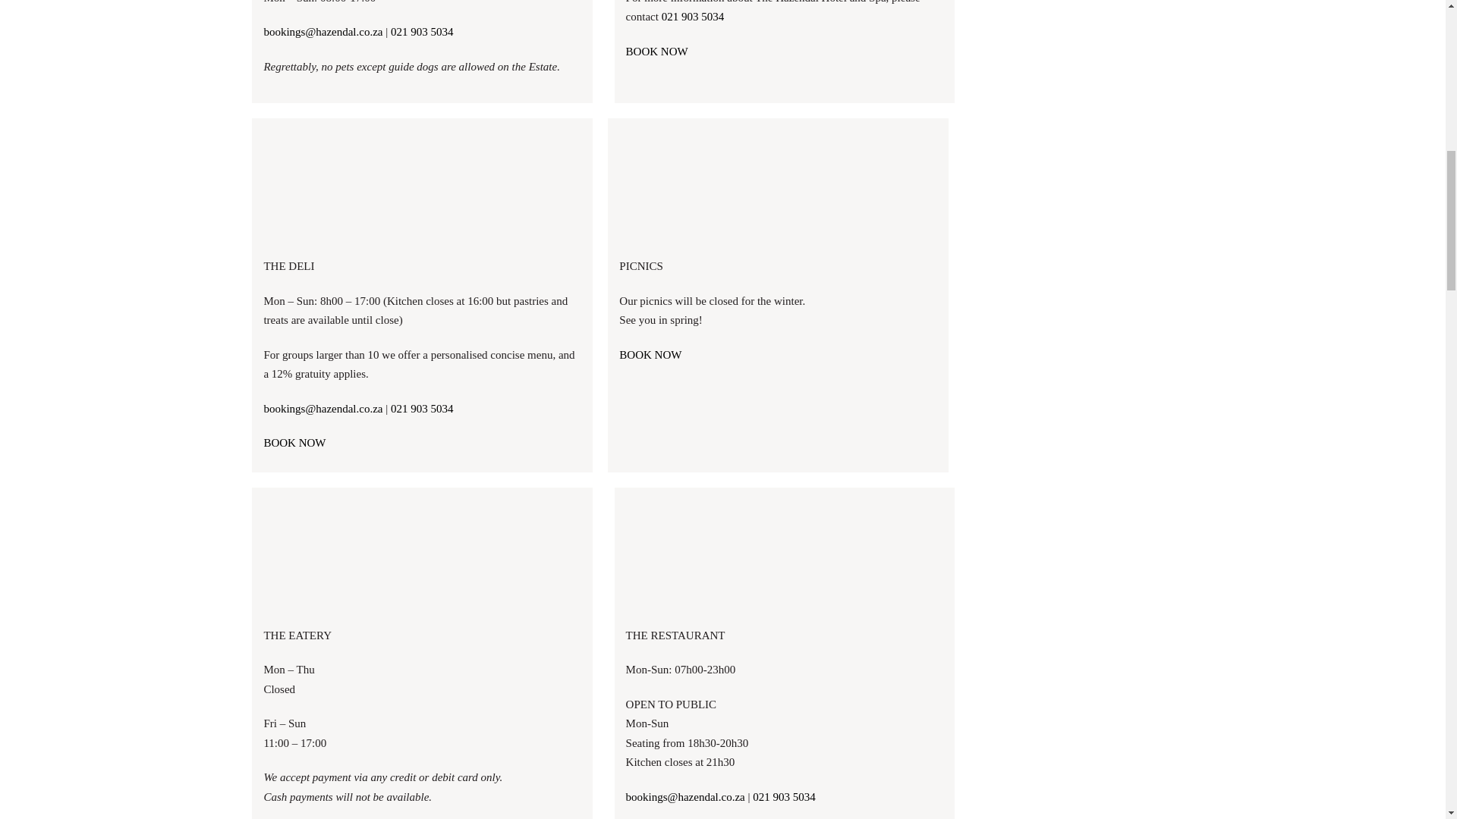 The height and width of the screenshot is (819, 1457). I want to click on The-Deli, so click(422, 185).